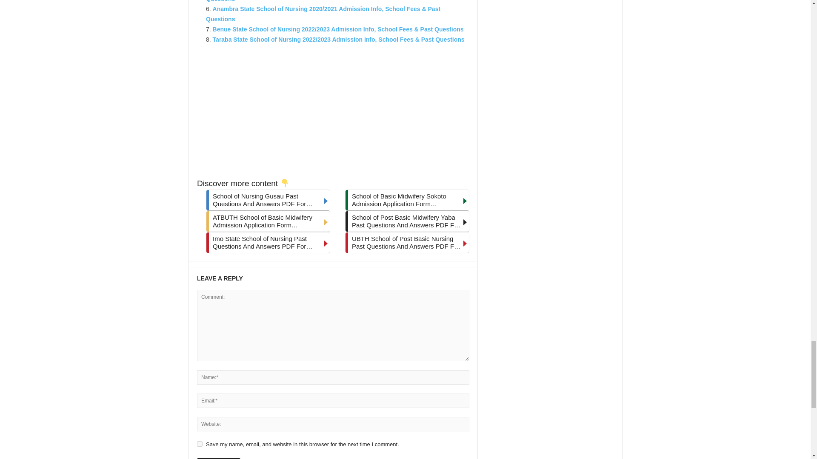 The width and height of the screenshot is (817, 459). I want to click on yes, so click(200, 444).